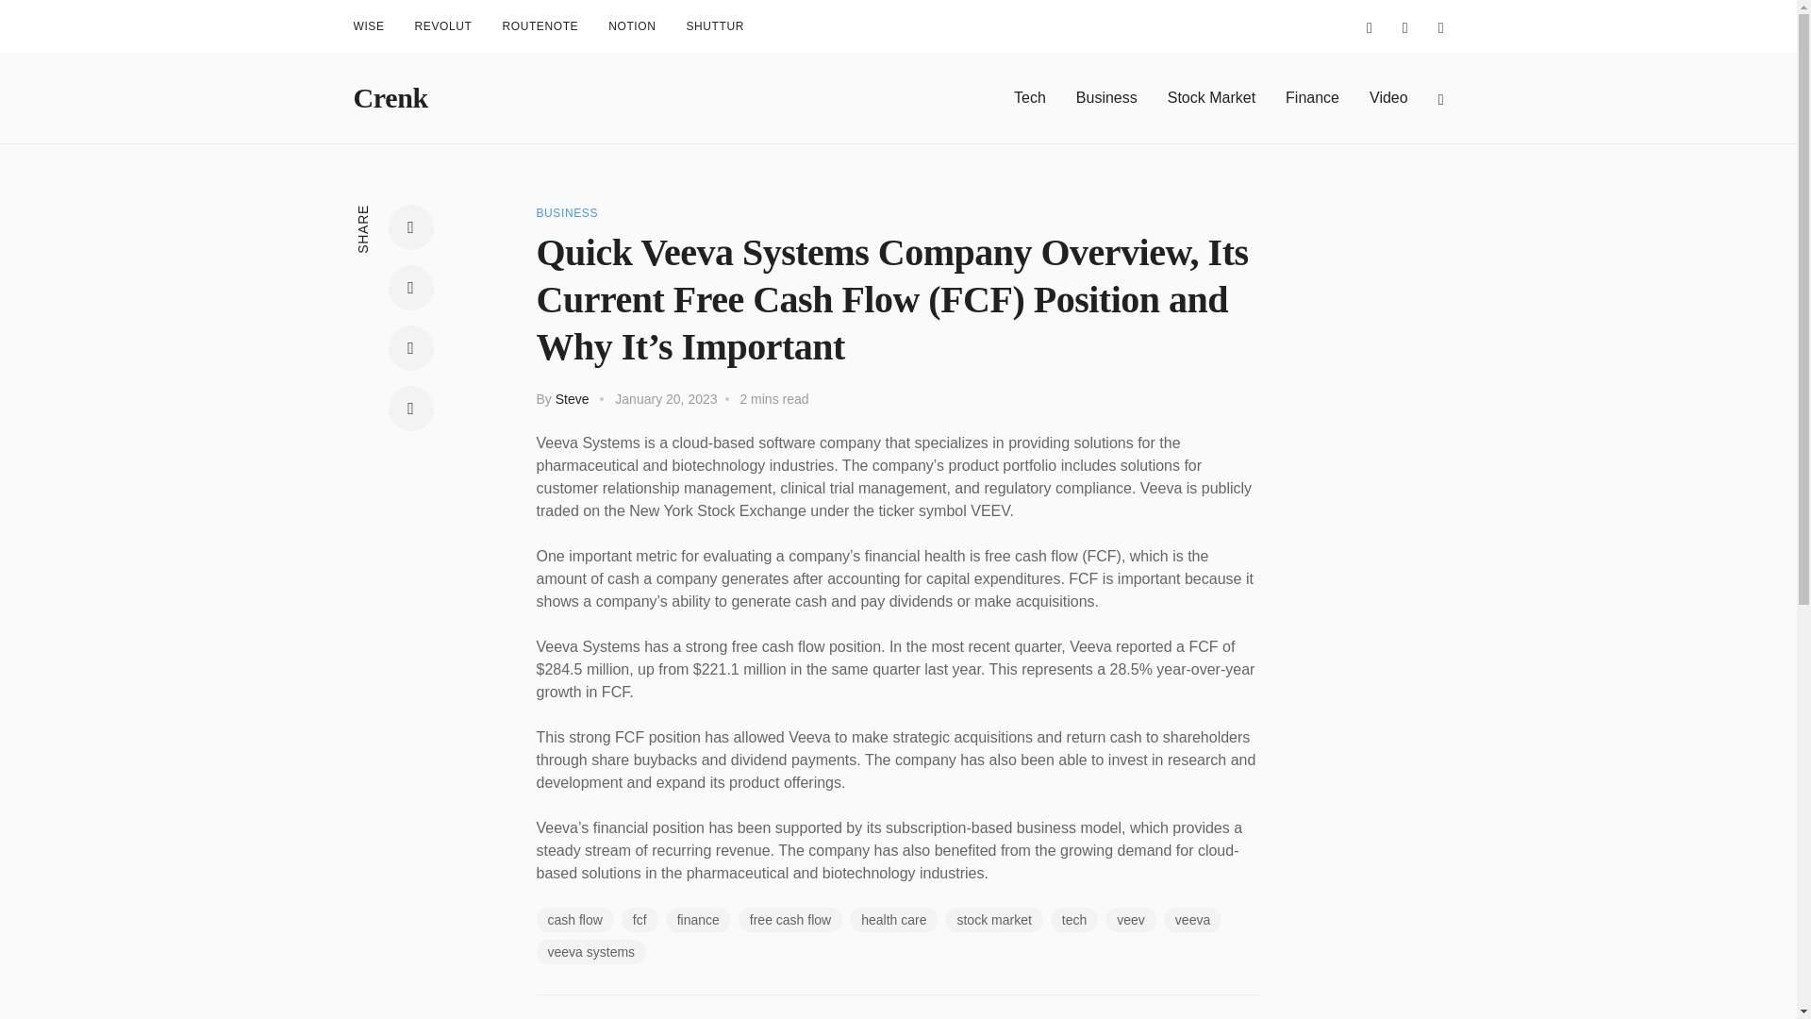  I want to click on veeva, so click(1192, 920).